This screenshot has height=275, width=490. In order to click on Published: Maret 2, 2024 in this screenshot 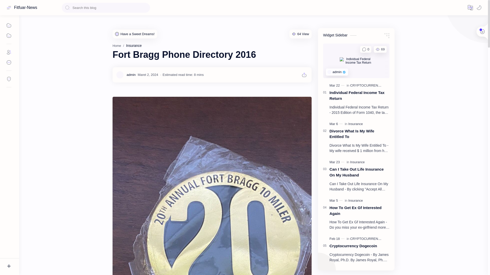, I will do `click(148, 75)`.